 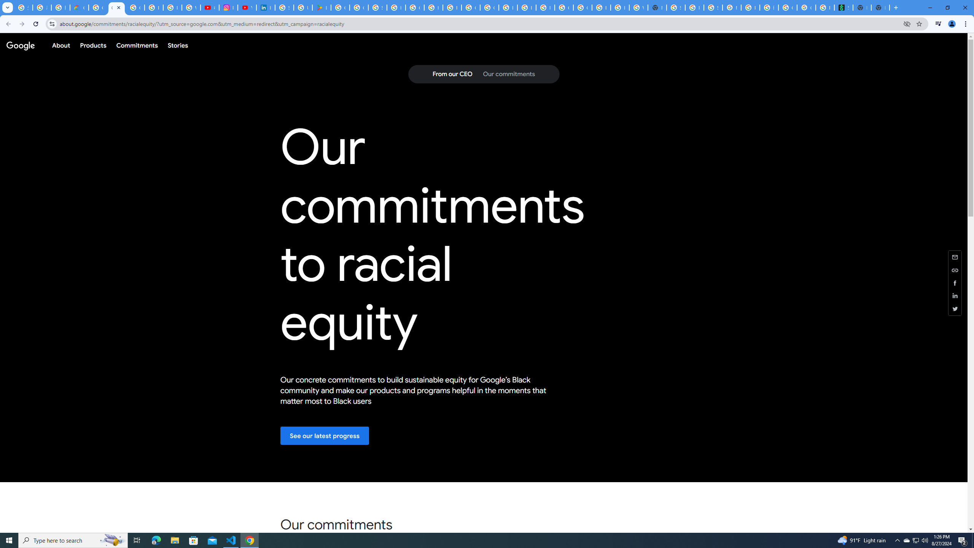 What do you see at coordinates (358, 8) in the screenshot?
I see `Google Workspace - Specific Terms` at bounding box center [358, 8].